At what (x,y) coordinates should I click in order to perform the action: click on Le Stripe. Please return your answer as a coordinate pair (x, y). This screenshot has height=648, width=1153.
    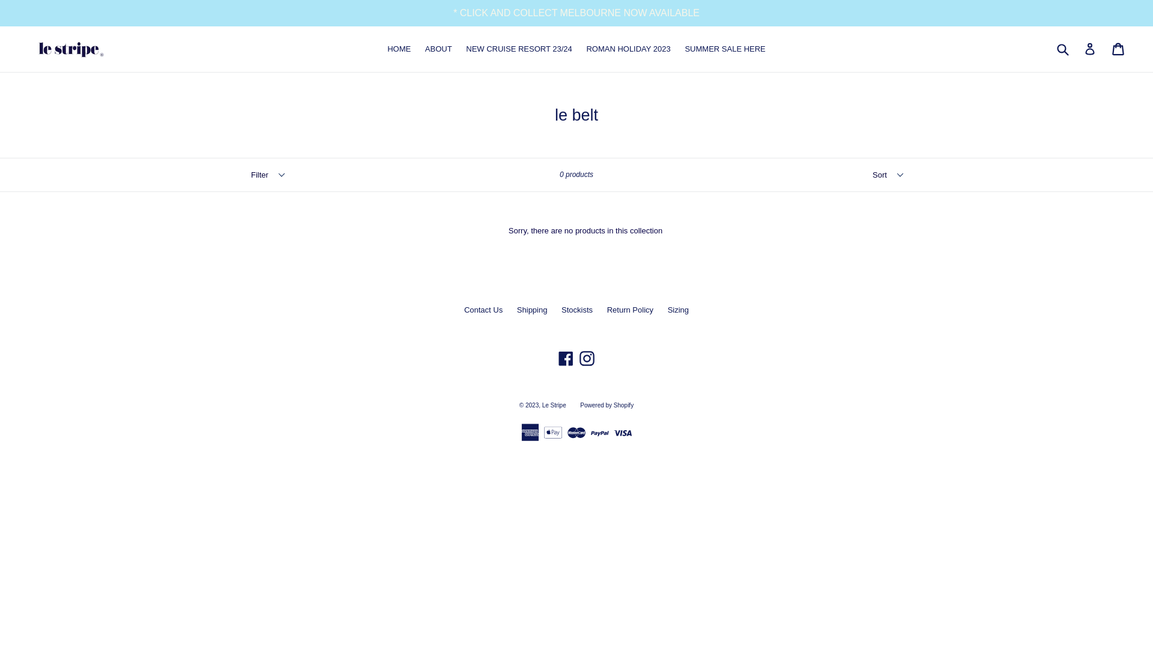
    Looking at the image, I should click on (554, 406).